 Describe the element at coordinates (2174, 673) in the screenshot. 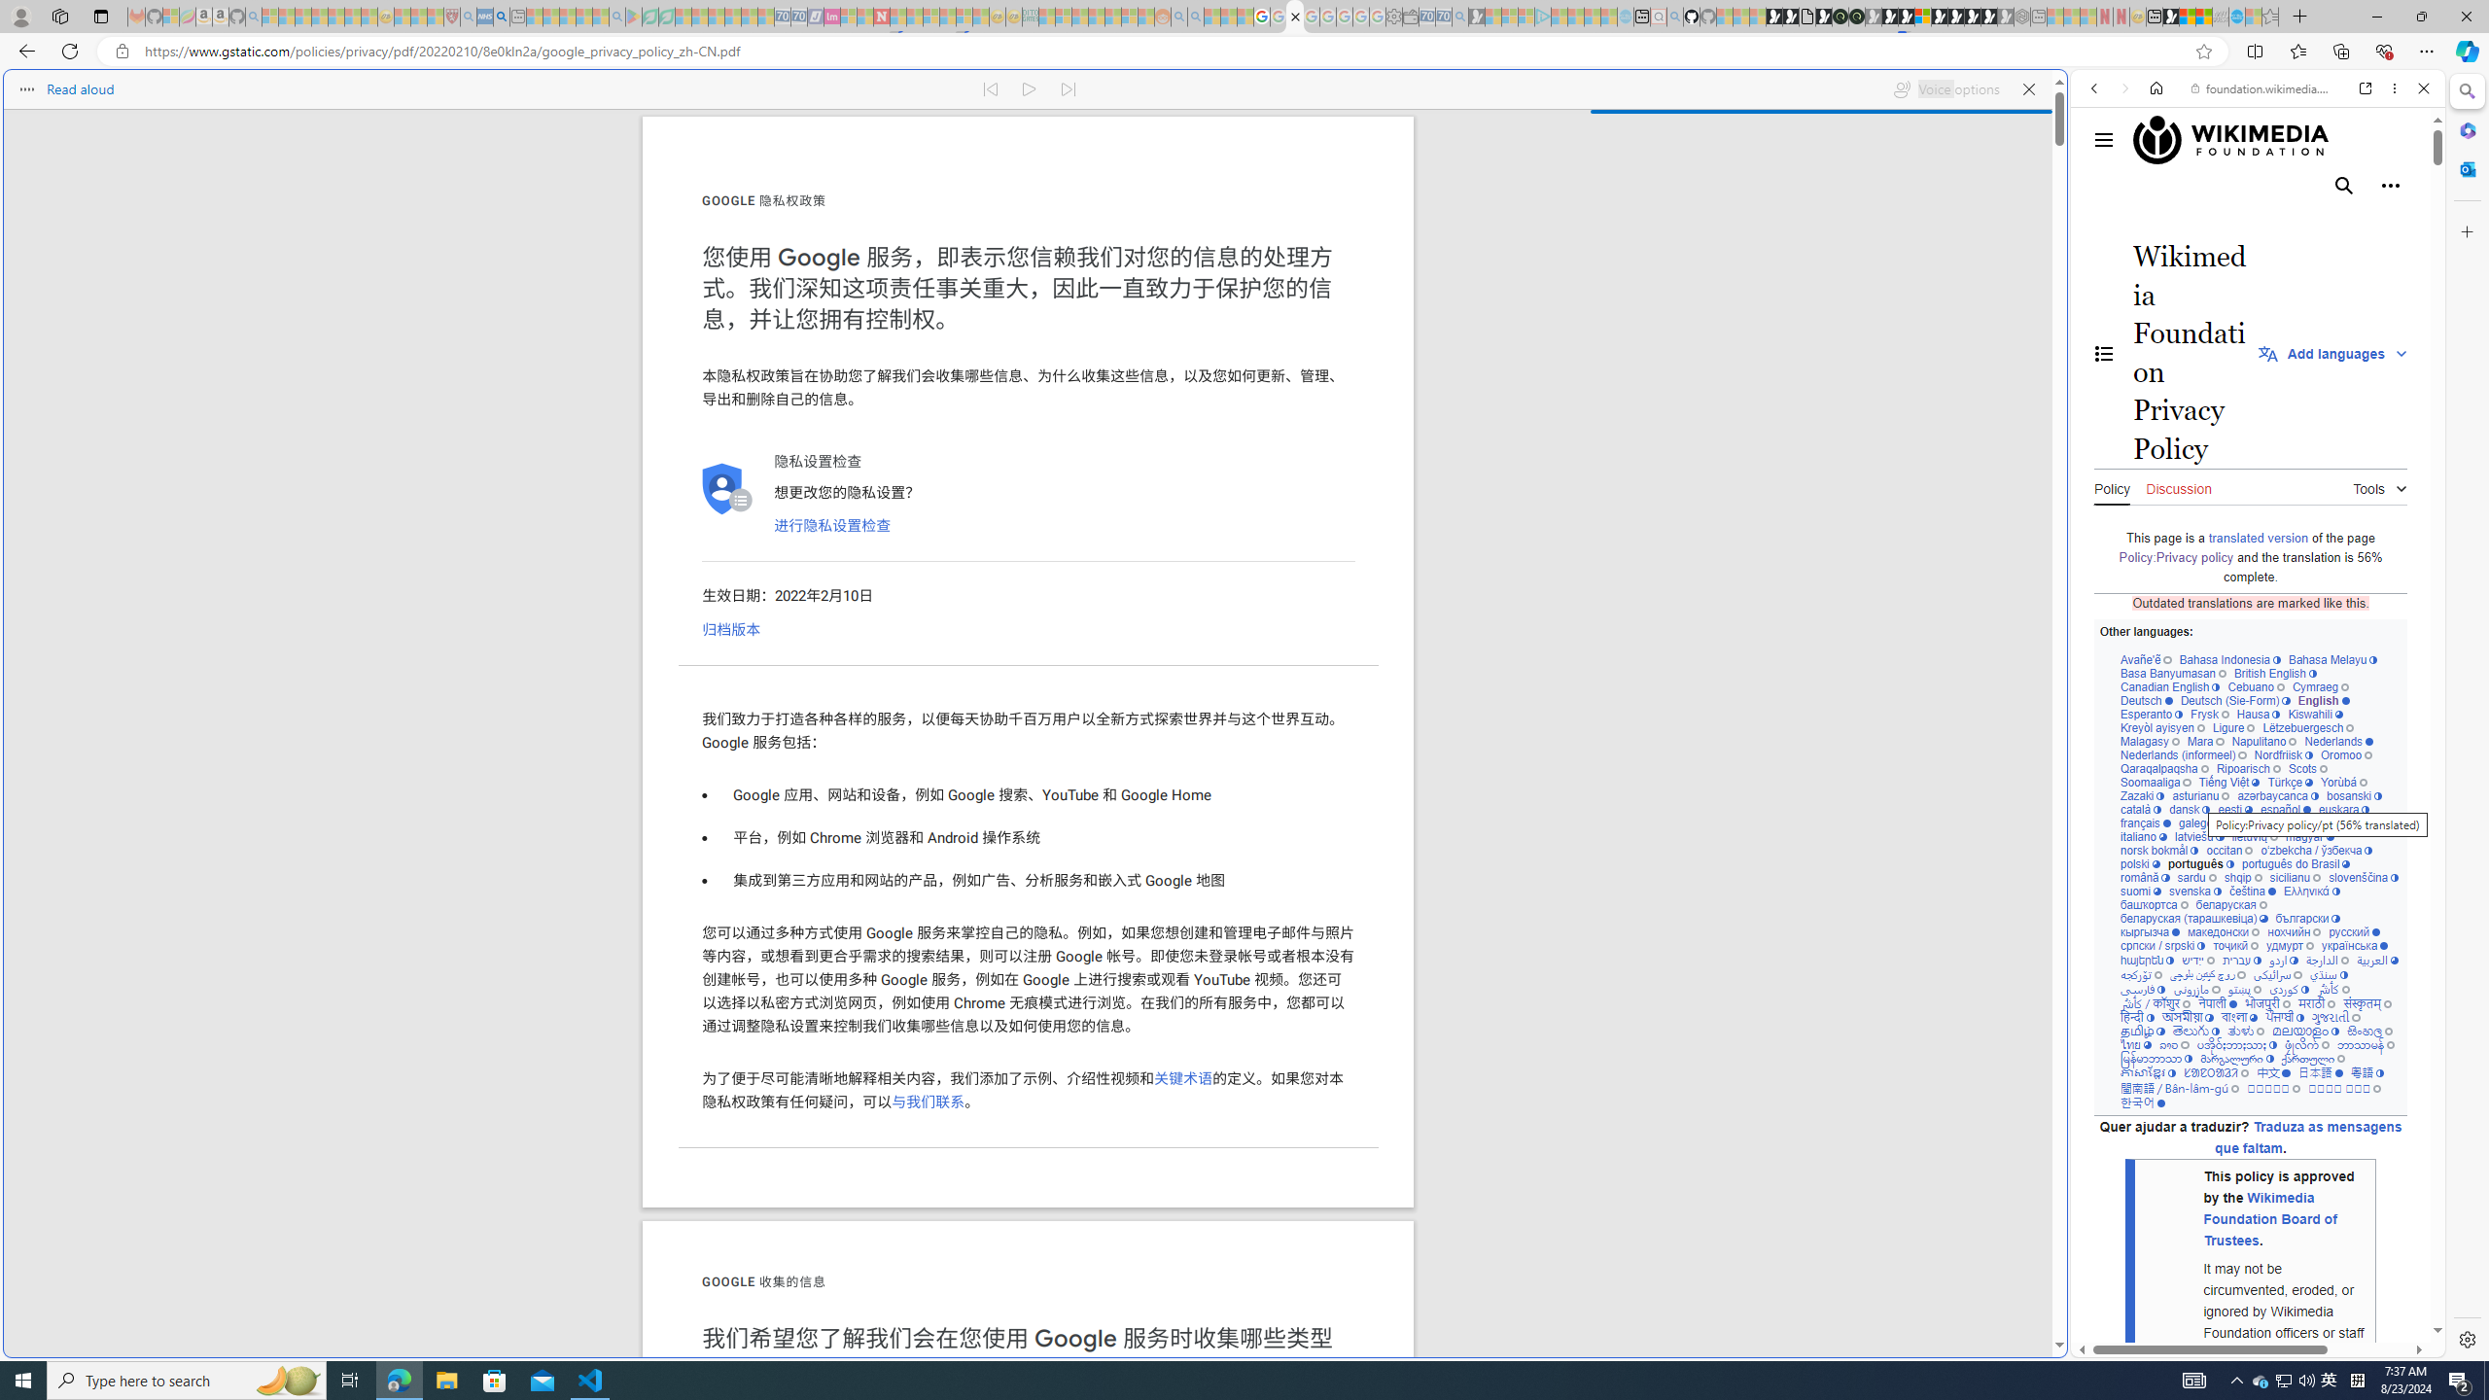

I see `Basa Banyumasan` at that location.